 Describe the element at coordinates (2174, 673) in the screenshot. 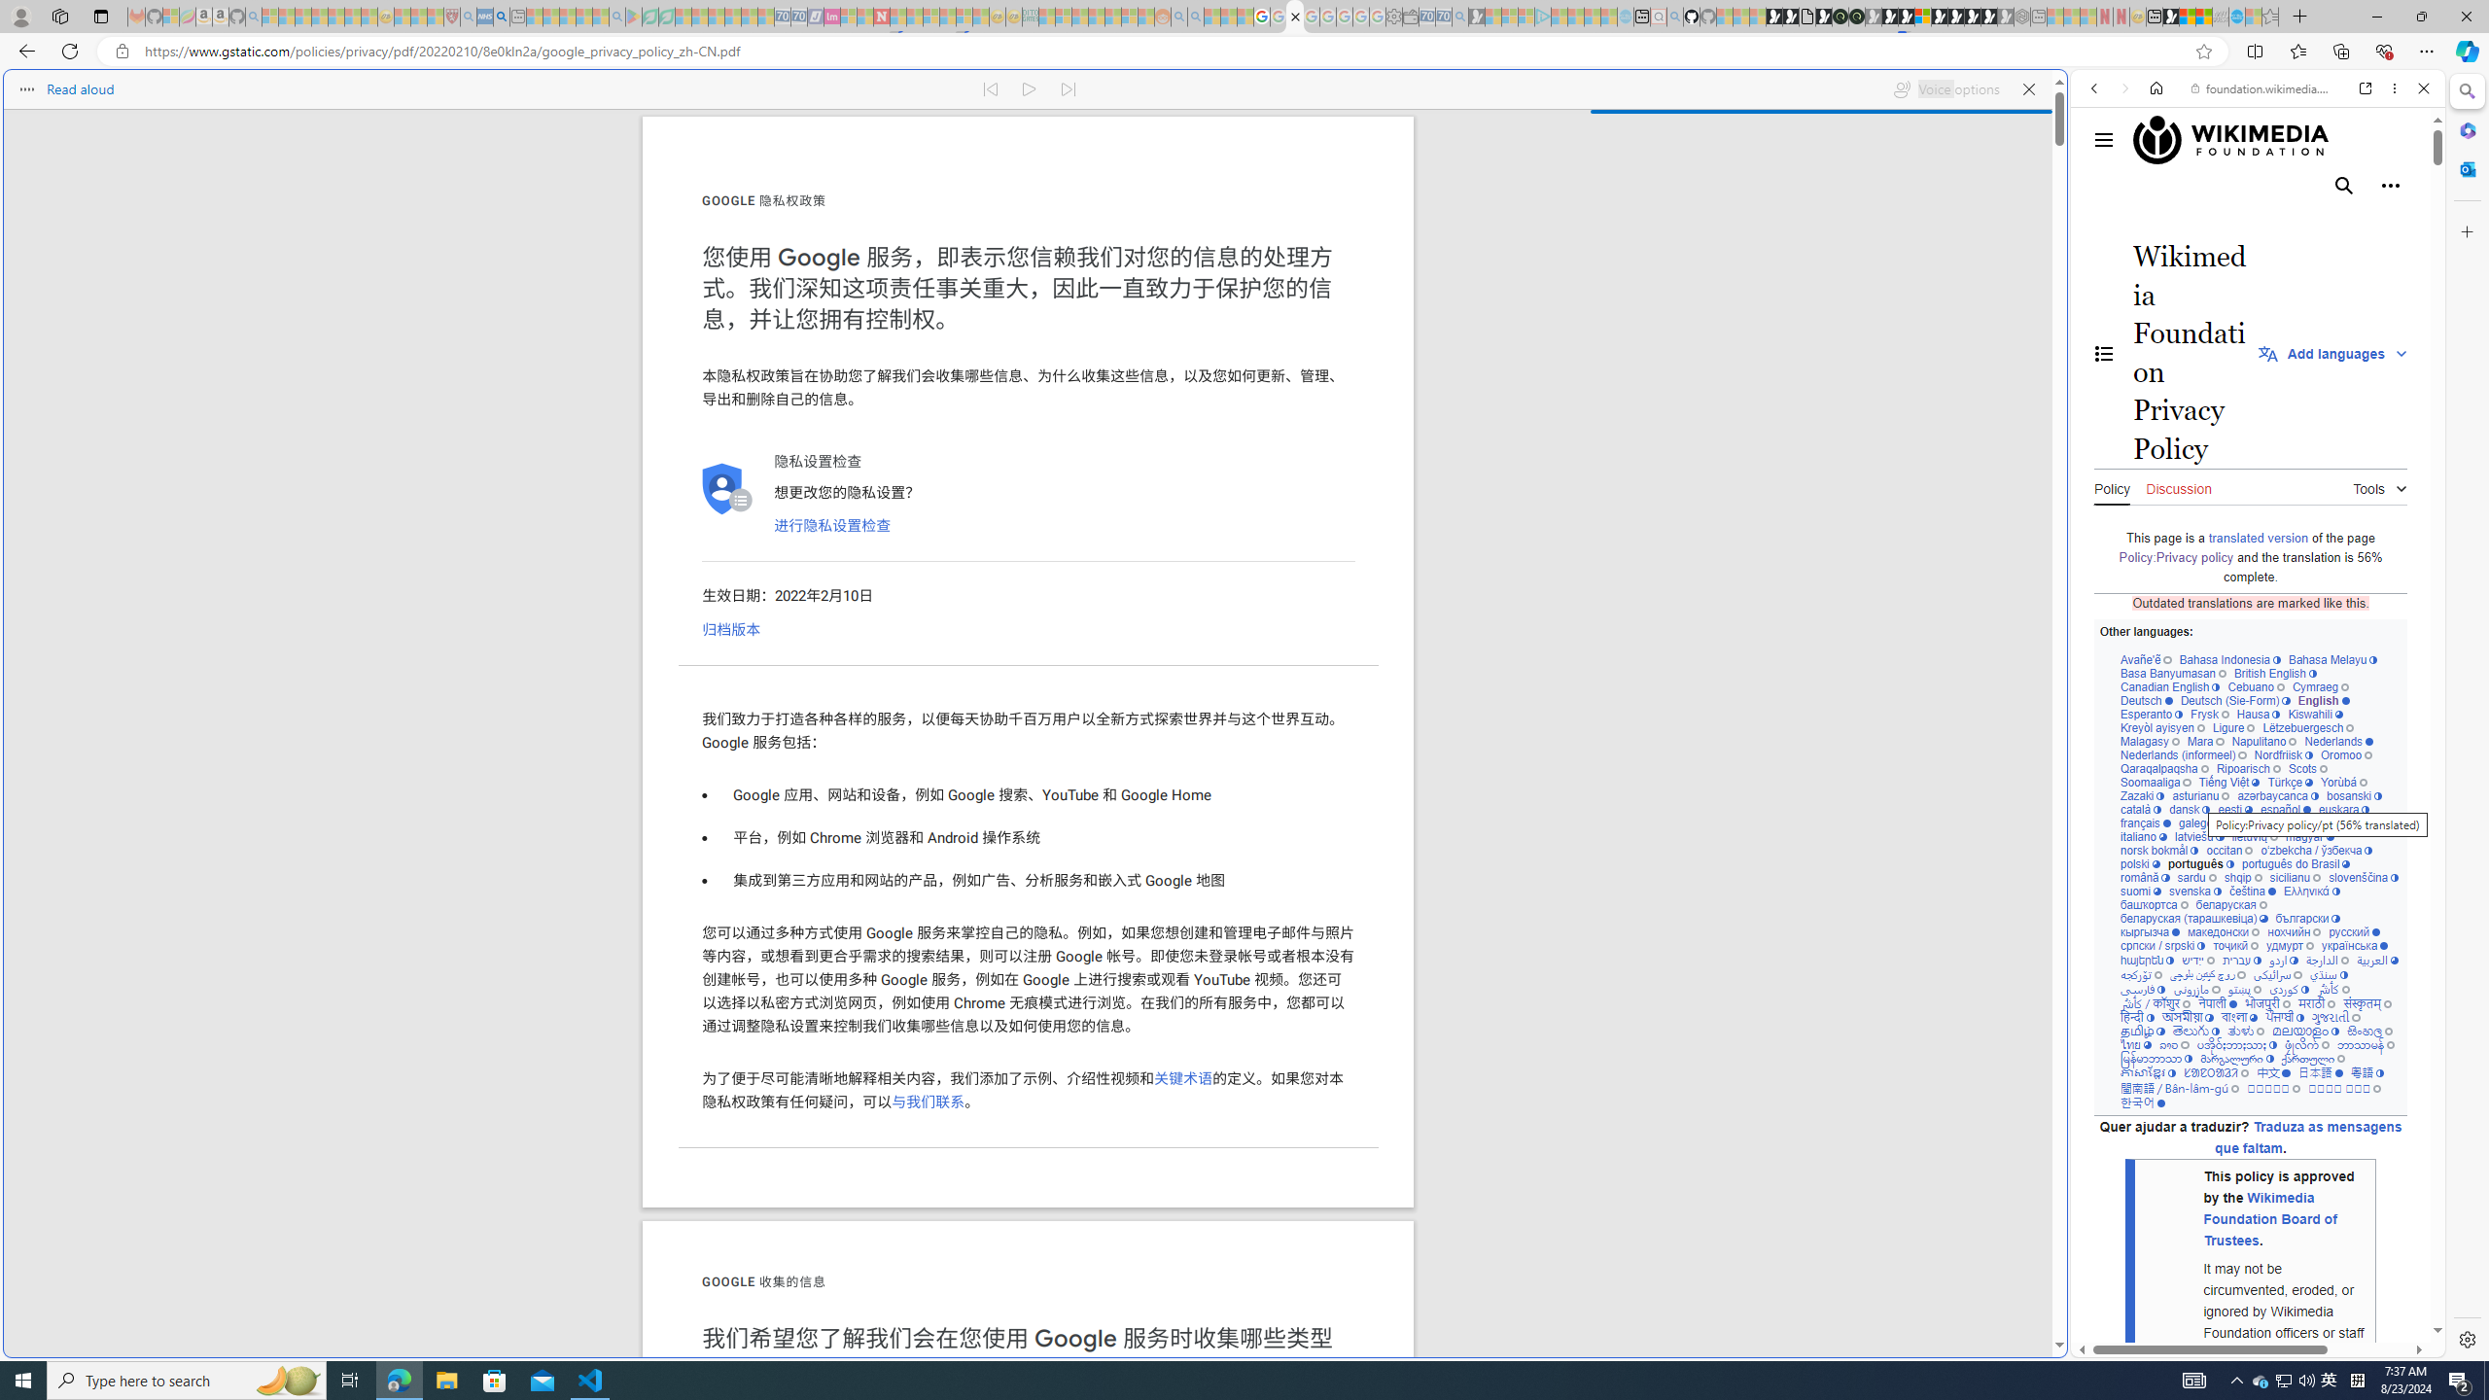

I see `Basa Banyumasan` at that location.